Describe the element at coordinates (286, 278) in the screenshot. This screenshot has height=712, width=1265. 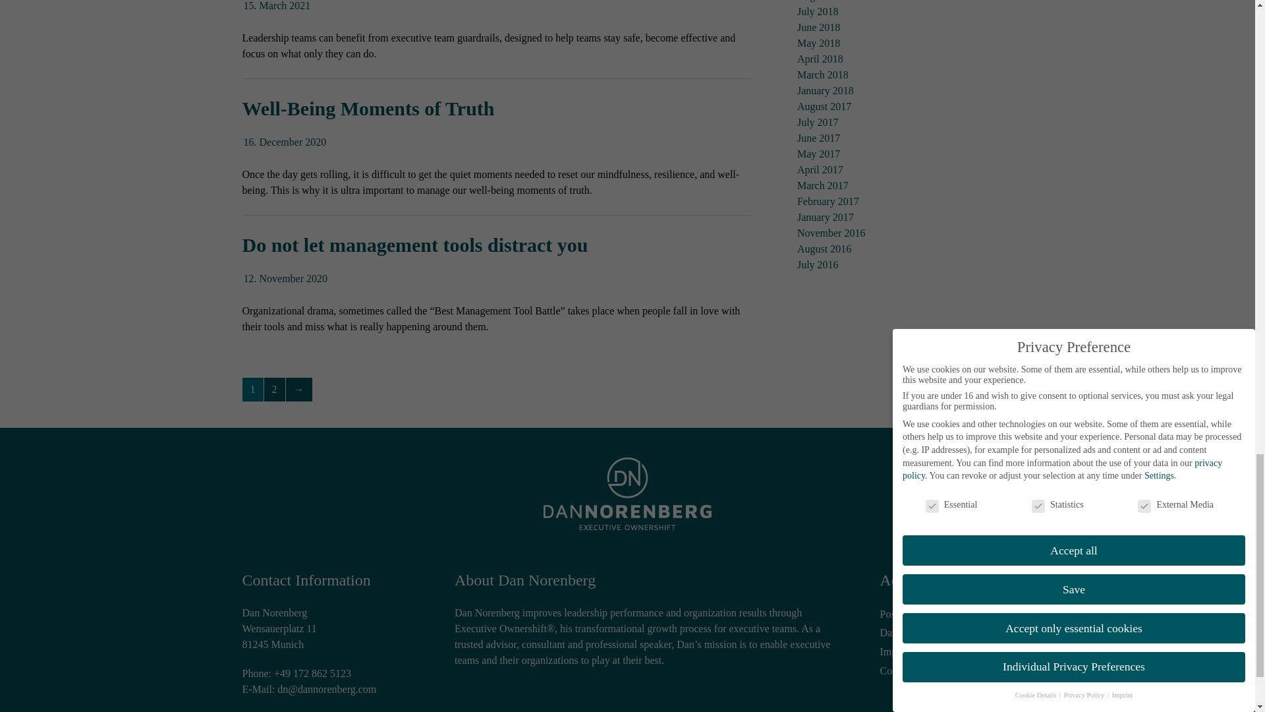
I see `12. November 2020` at that location.